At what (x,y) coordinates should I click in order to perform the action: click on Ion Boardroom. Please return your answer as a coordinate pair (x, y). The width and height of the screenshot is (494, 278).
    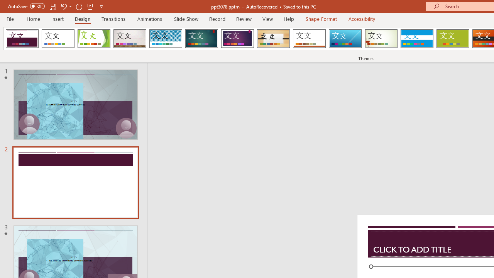
    Looking at the image, I should click on (237, 39).